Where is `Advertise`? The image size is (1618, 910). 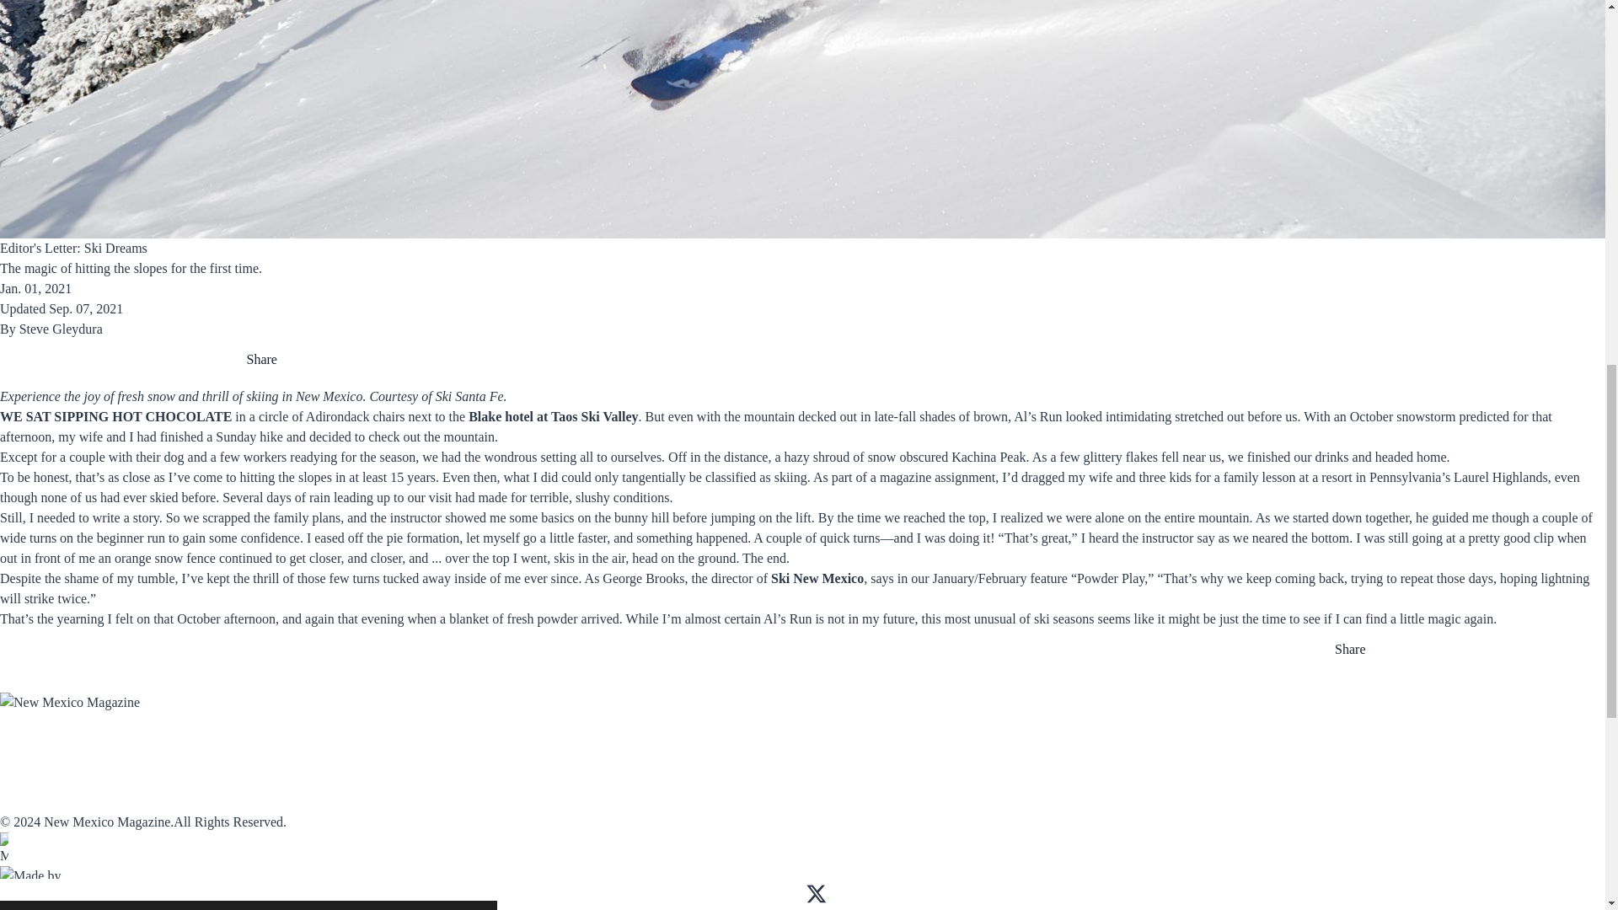 Advertise is located at coordinates (517, 746).